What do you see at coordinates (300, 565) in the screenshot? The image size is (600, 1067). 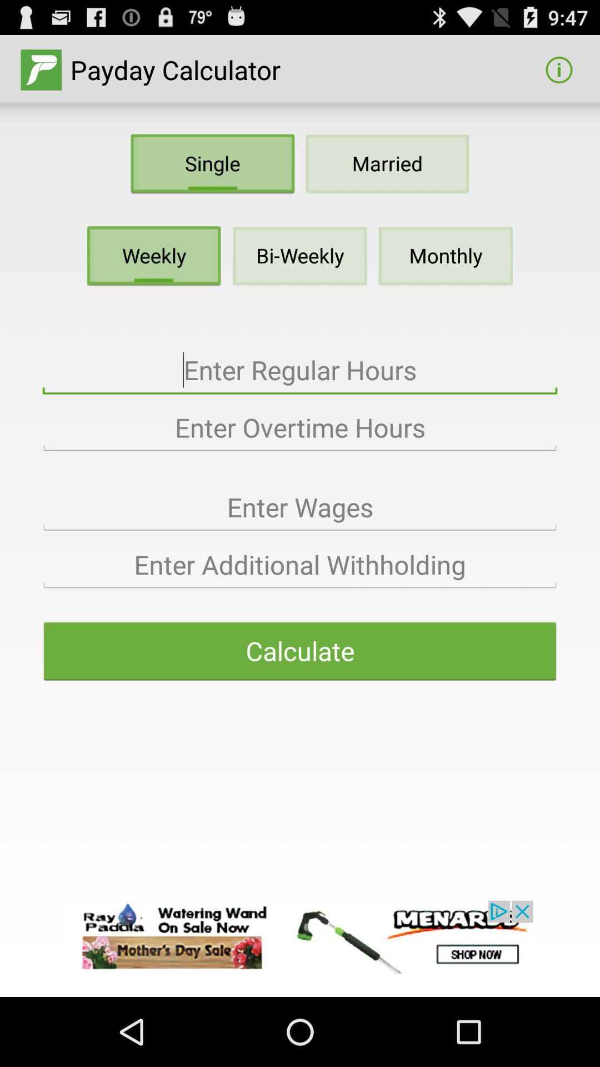 I see `5` at bounding box center [300, 565].